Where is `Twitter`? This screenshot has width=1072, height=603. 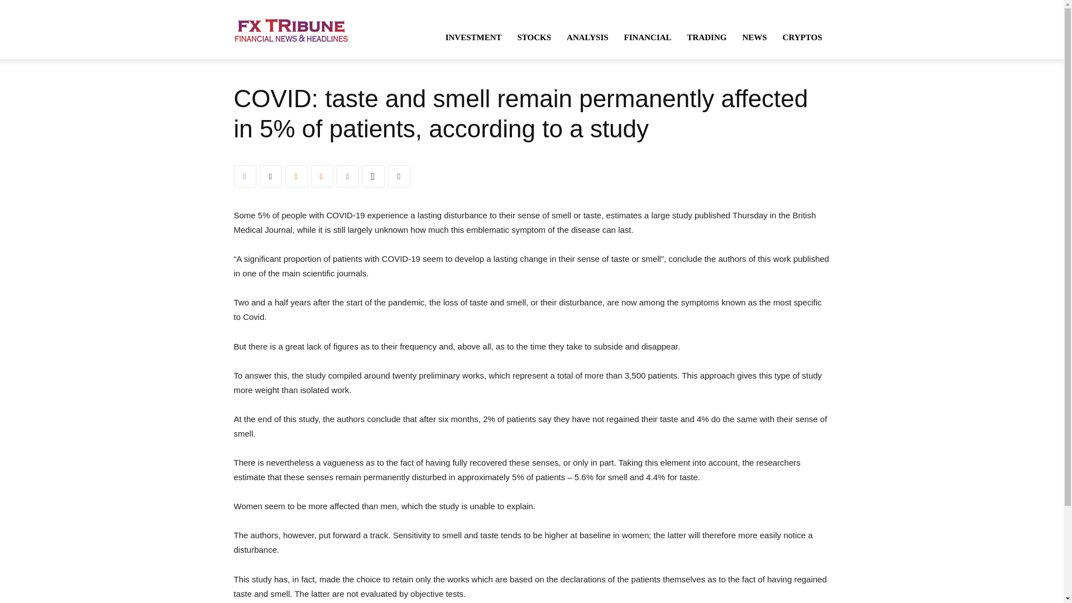
Twitter is located at coordinates (270, 176).